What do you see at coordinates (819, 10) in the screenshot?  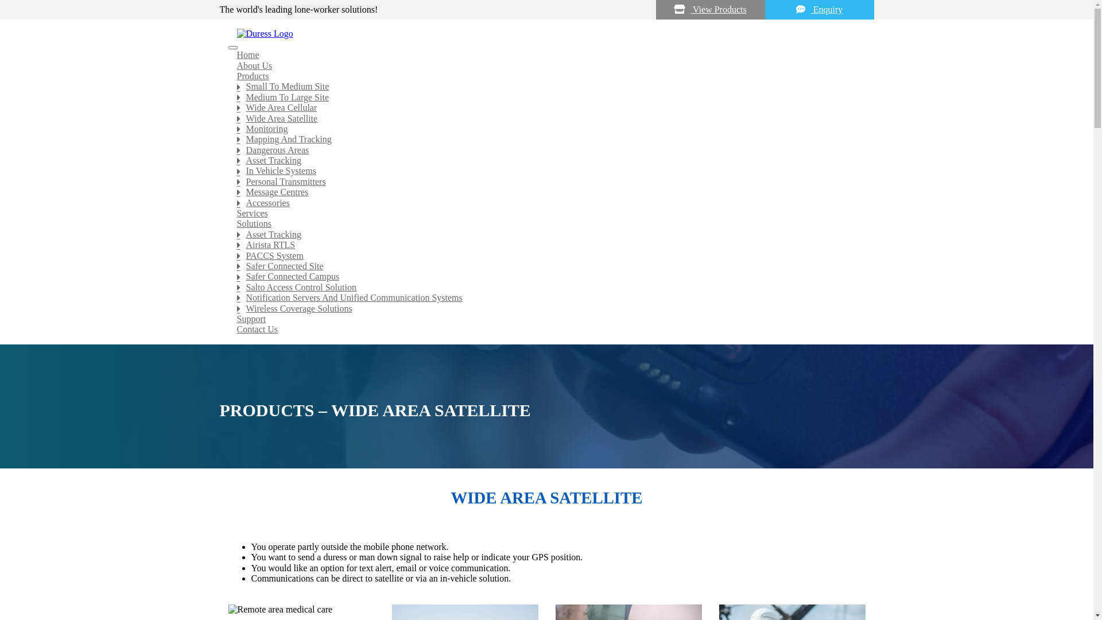 I see `Enquiry` at bounding box center [819, 10].